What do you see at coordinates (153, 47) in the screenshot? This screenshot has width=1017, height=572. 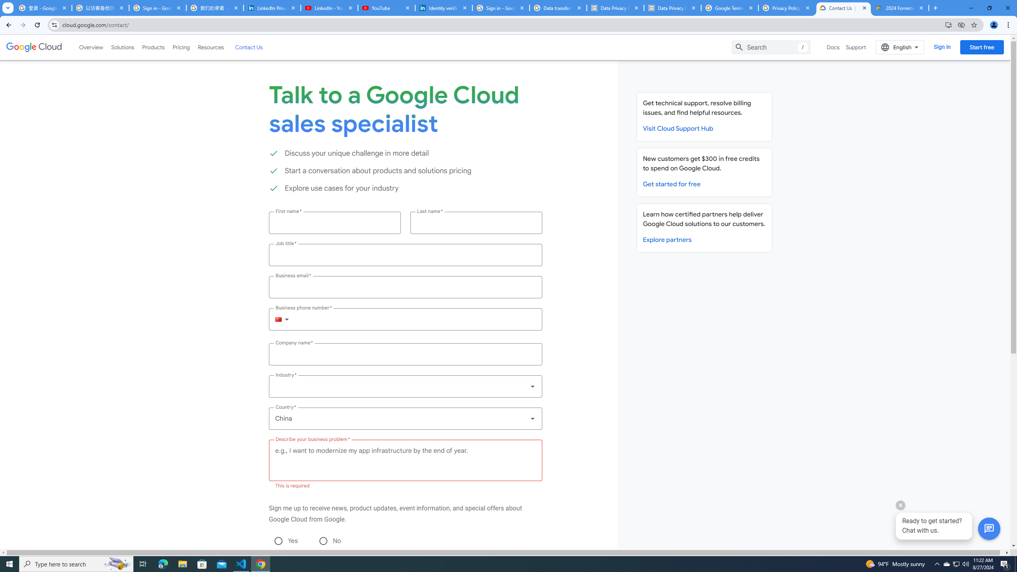 I see `Products` at bounding box center [153, 47].